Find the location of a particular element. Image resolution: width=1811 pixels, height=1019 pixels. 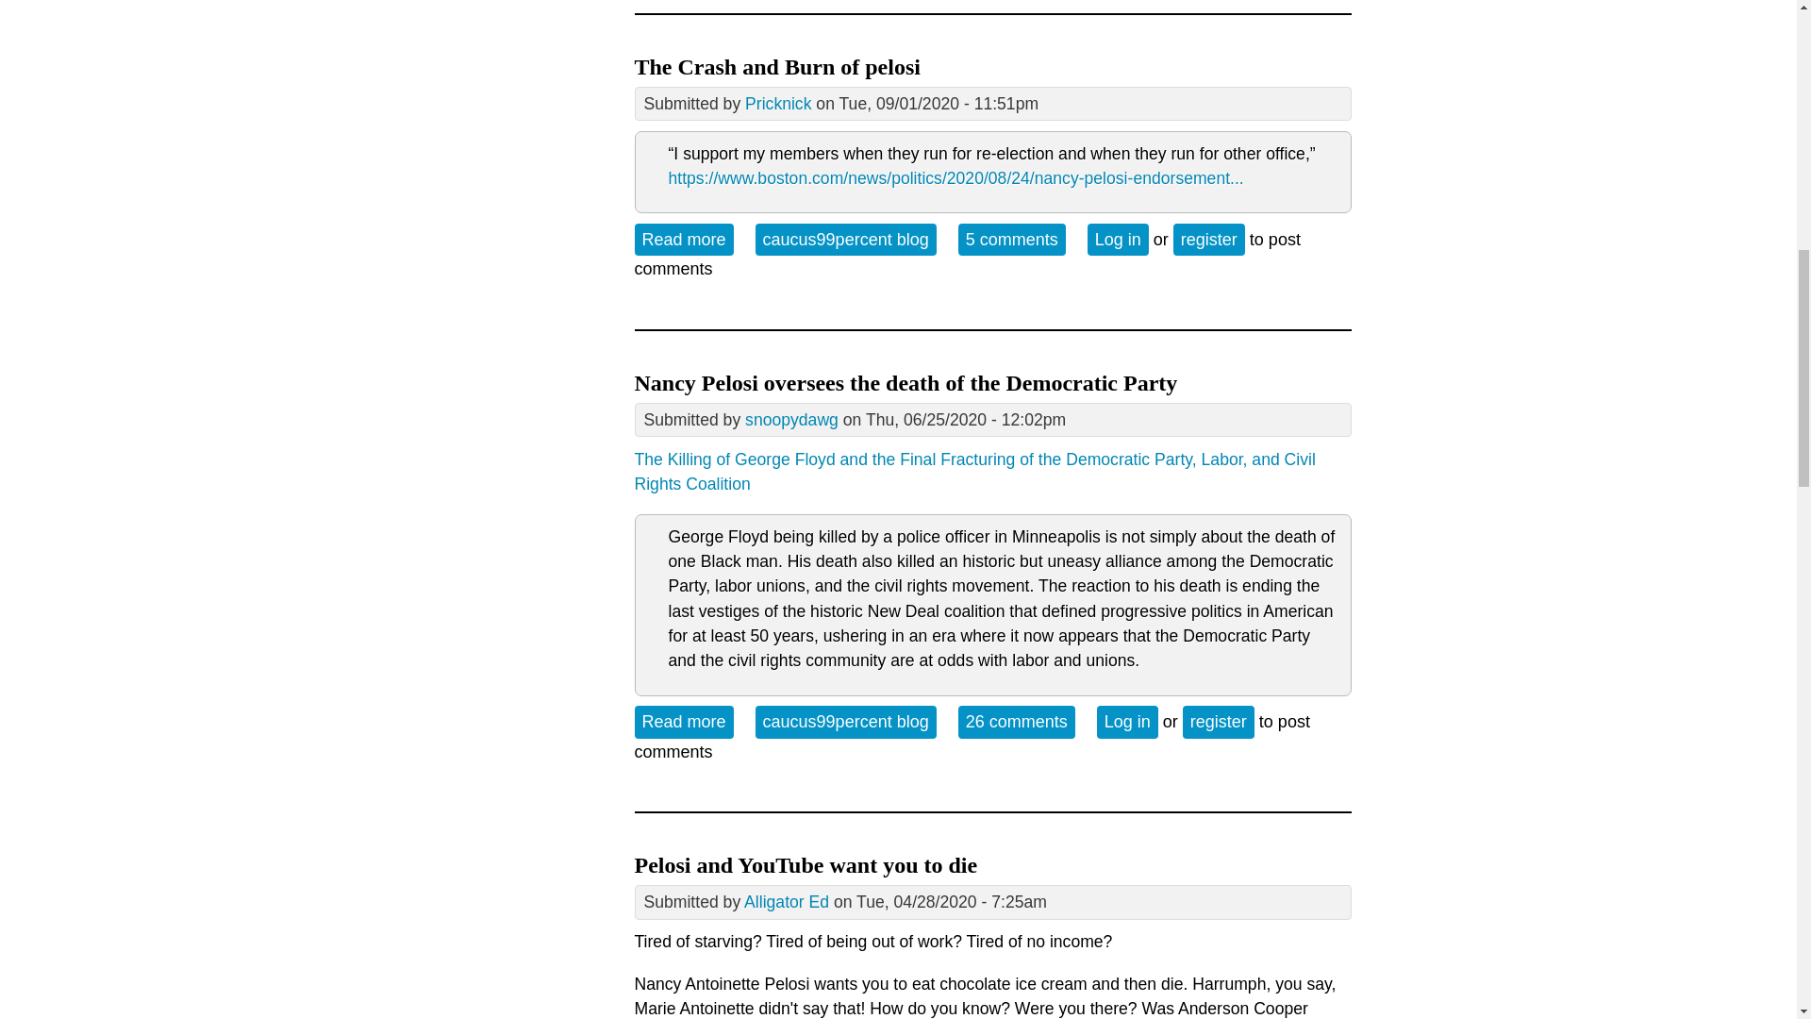

26 comments is located at coordinates (845, 721).